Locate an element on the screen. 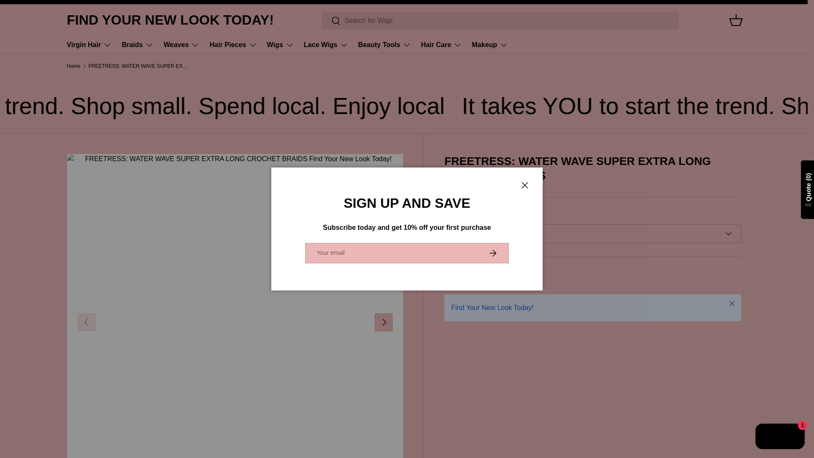  Wigs is located at coordinates (280, 45).